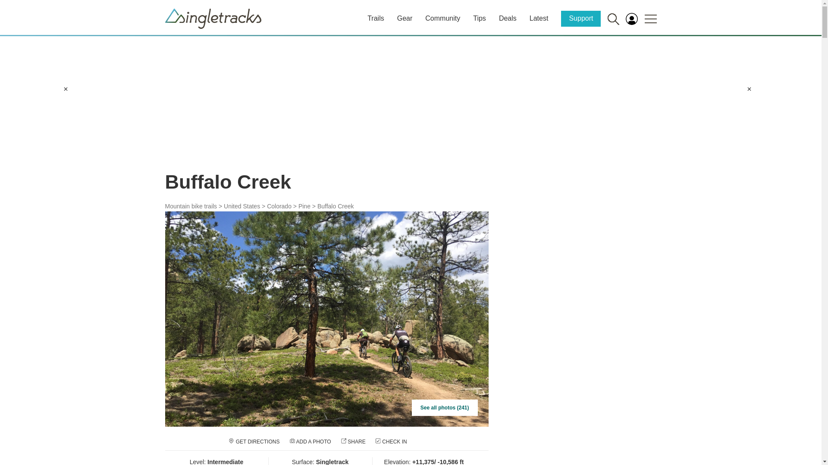 The width and height of the screenshot is (828, 465). What do you see at coordinates (749, 89) in the screenshot?
I see `close` at bounding box center [749, 89].